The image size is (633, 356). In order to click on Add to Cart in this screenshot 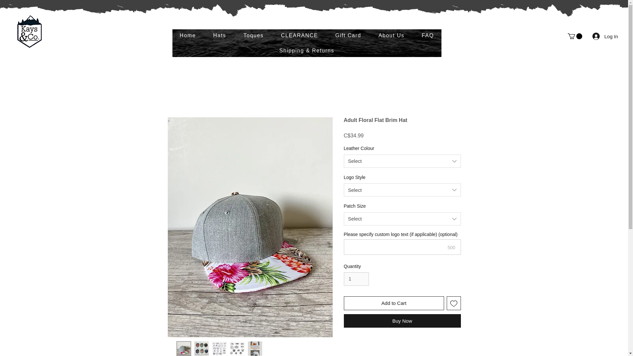, I will do `click(394, 303)`.